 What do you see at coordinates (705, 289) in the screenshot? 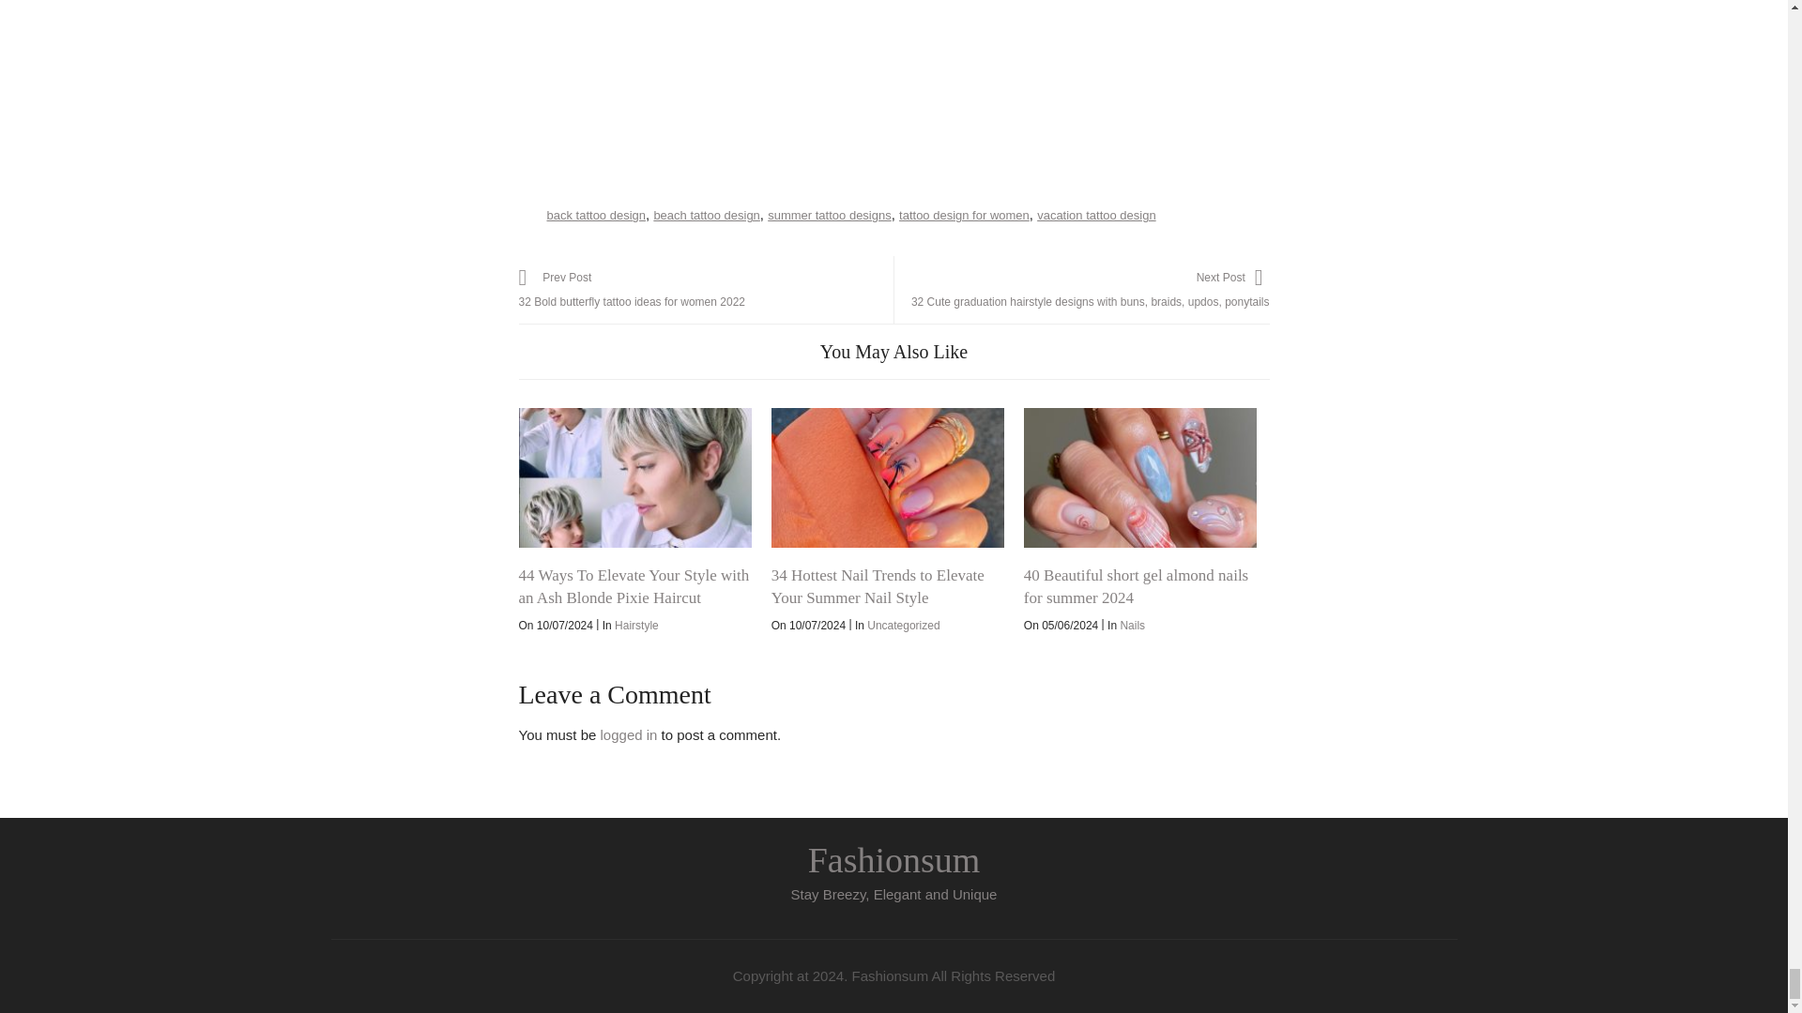
I see `beach tattoo design` at bounding box center [705, 289].